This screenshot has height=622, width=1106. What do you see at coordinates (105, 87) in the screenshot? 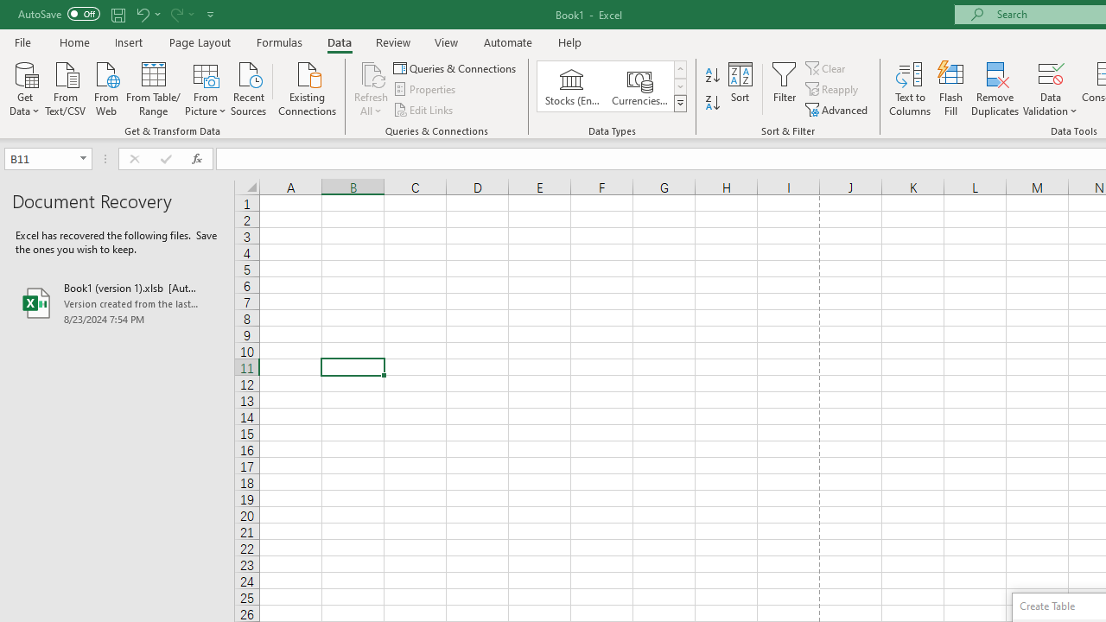
I see `From Web` at bounding box center [105, 87].